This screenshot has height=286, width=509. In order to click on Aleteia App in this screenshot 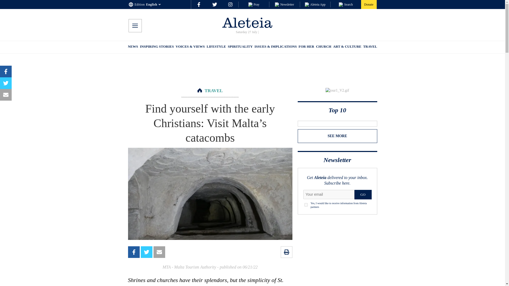, I will do `click(315, 4)`.